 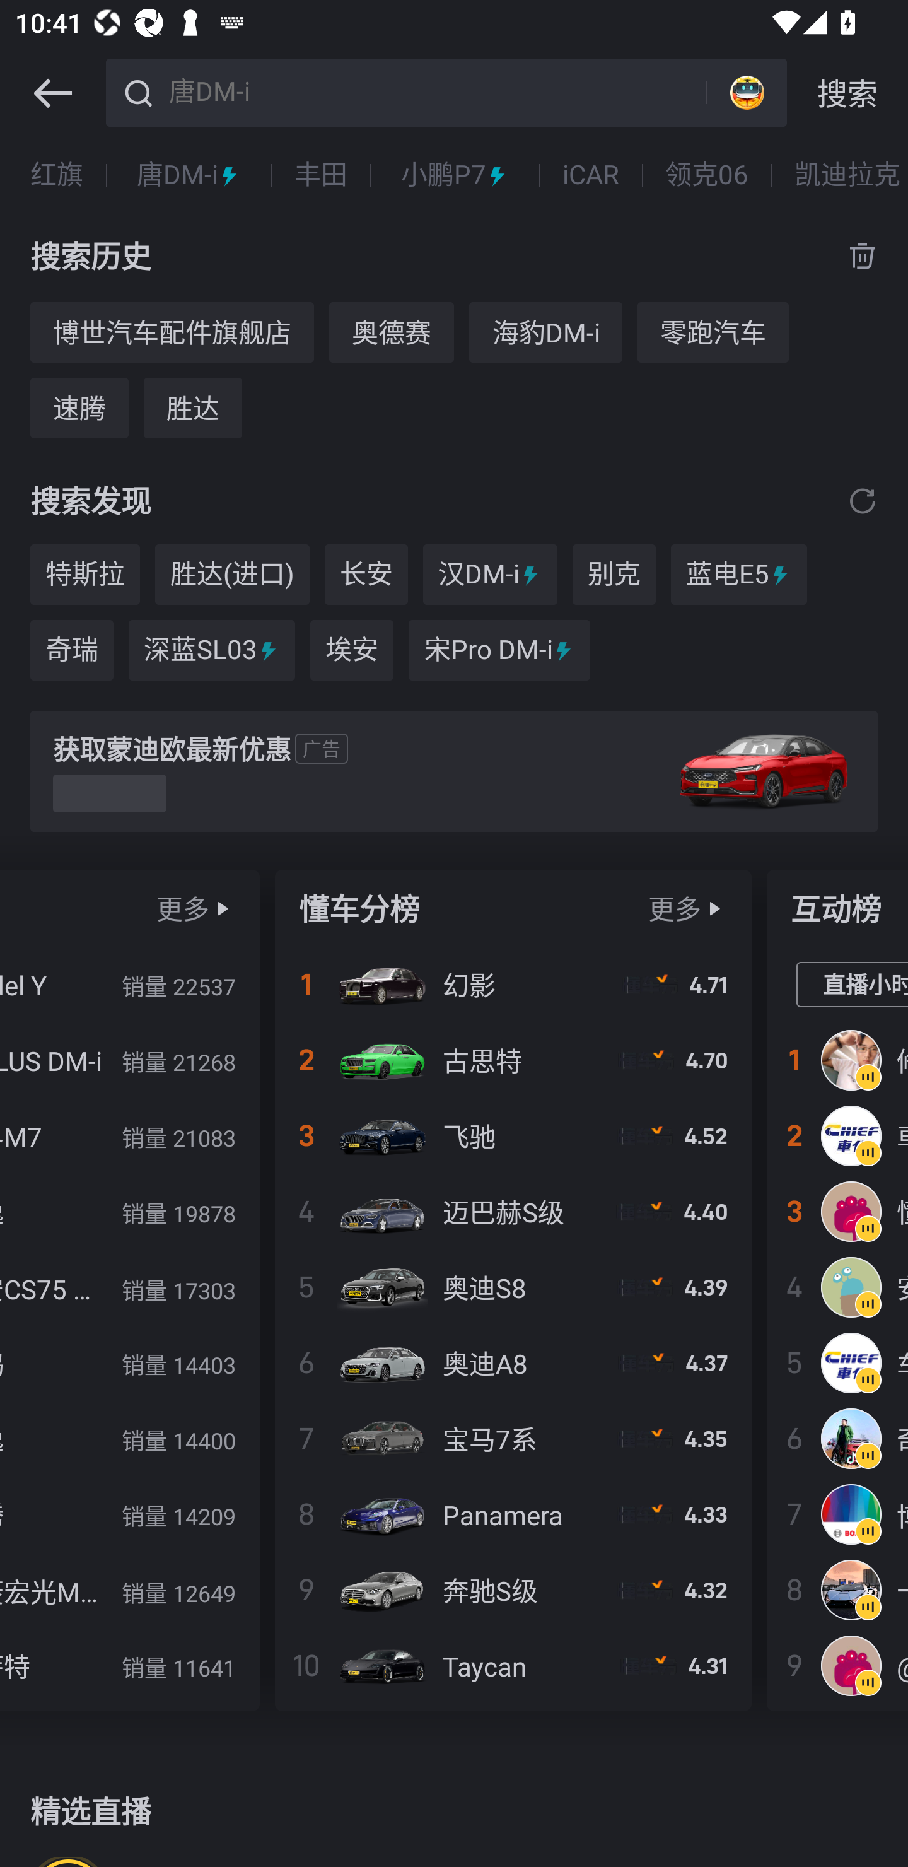 I want to click on 汉DM-i, so click(x=491, y=575).